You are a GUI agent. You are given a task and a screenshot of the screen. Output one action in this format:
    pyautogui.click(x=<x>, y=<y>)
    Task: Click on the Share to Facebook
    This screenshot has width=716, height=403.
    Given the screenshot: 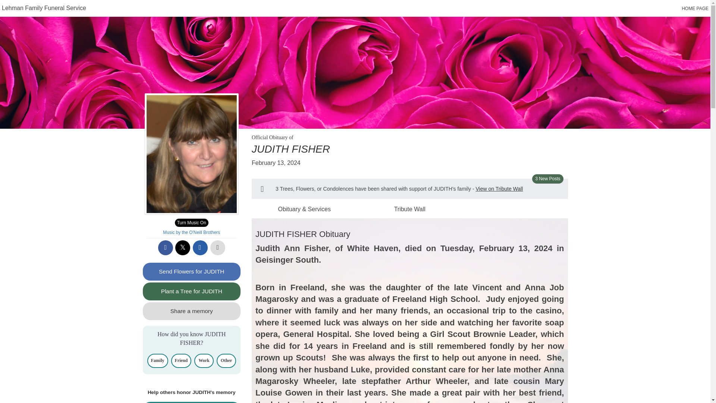 What is the action you would take?
    pyautogui.click(x=166, y=247)
    